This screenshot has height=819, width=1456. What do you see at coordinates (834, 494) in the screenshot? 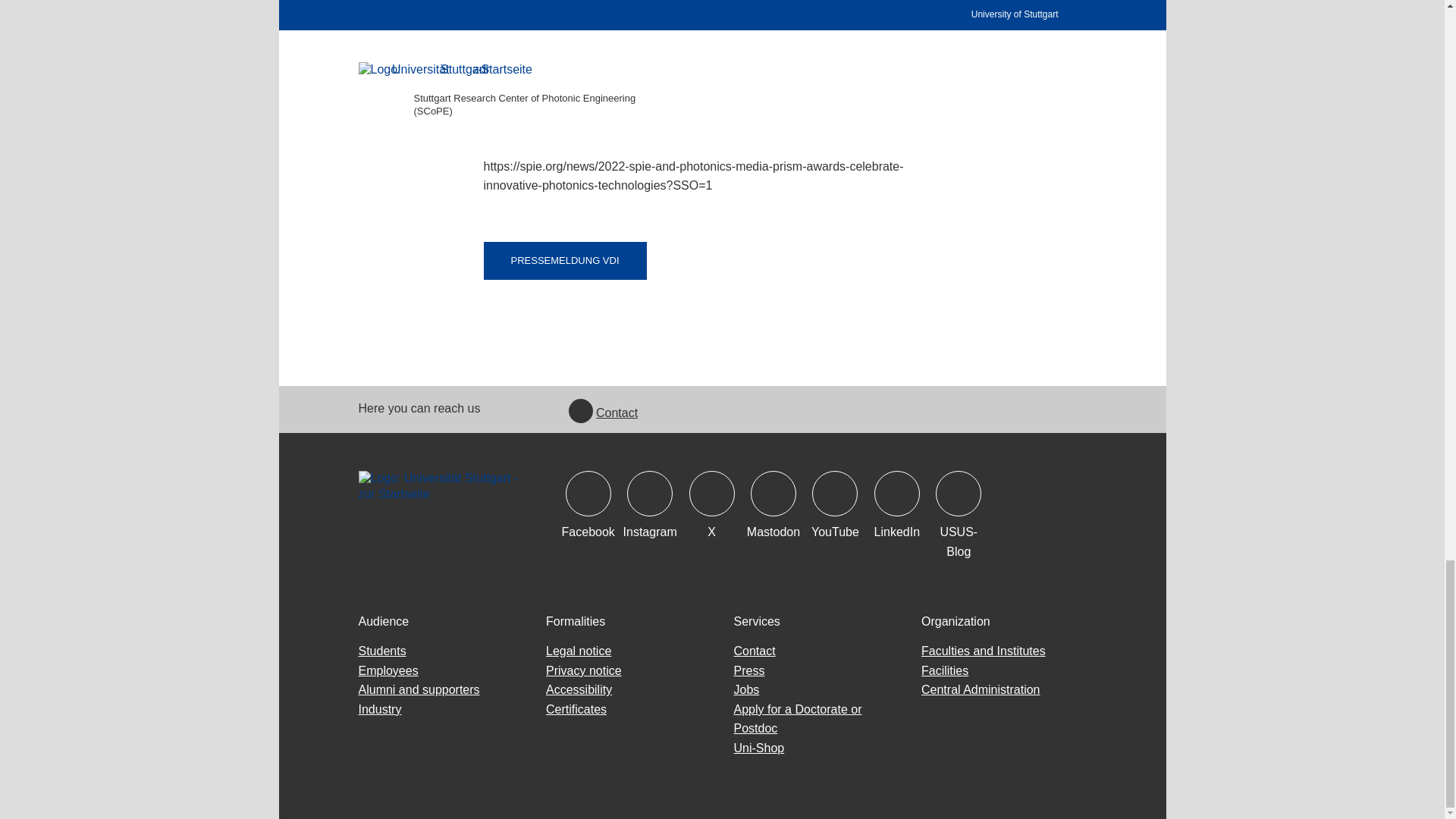
I see `Icon: YouTube` at bounding box center [834, 494].